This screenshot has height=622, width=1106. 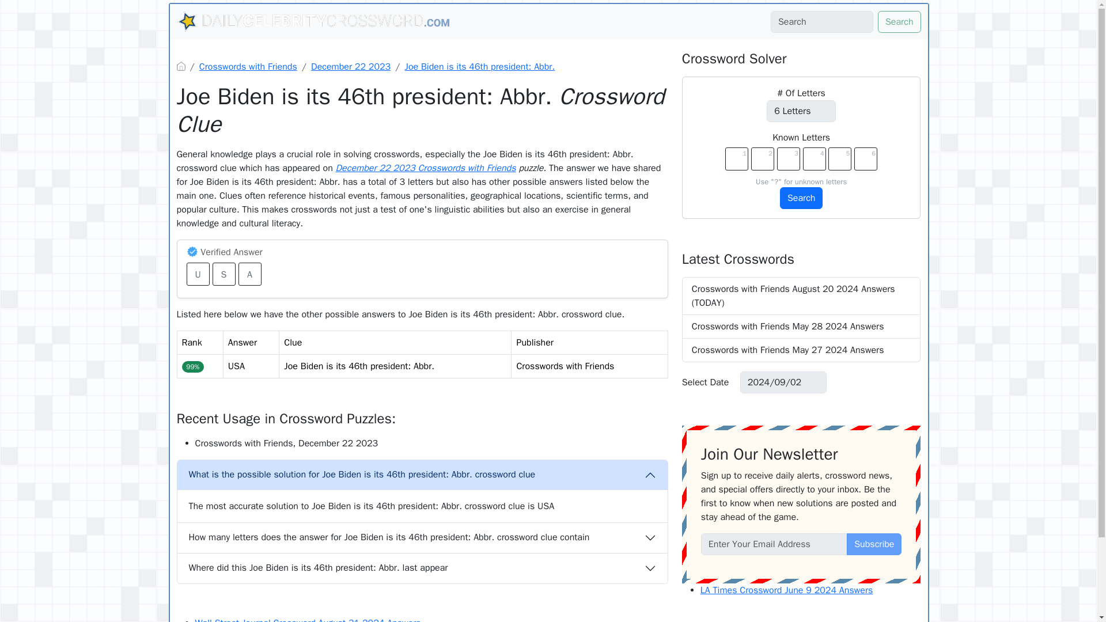 What do you see at coordinates (783, 382) in the screenshot?
I see `2024-09-02` at bounding box center [783, 382].